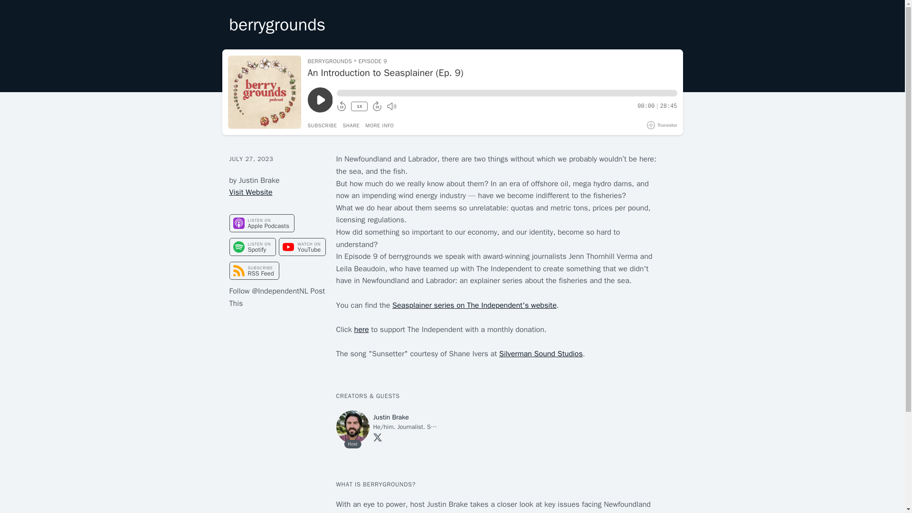  Describe the element at coordinates (323, 125) in the screenshot. I see `SUBSCRIBE` at that location.